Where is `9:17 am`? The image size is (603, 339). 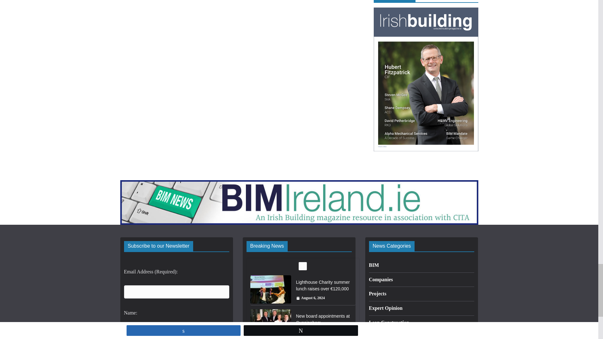
9:17 am is located at coordinates (310, 332).